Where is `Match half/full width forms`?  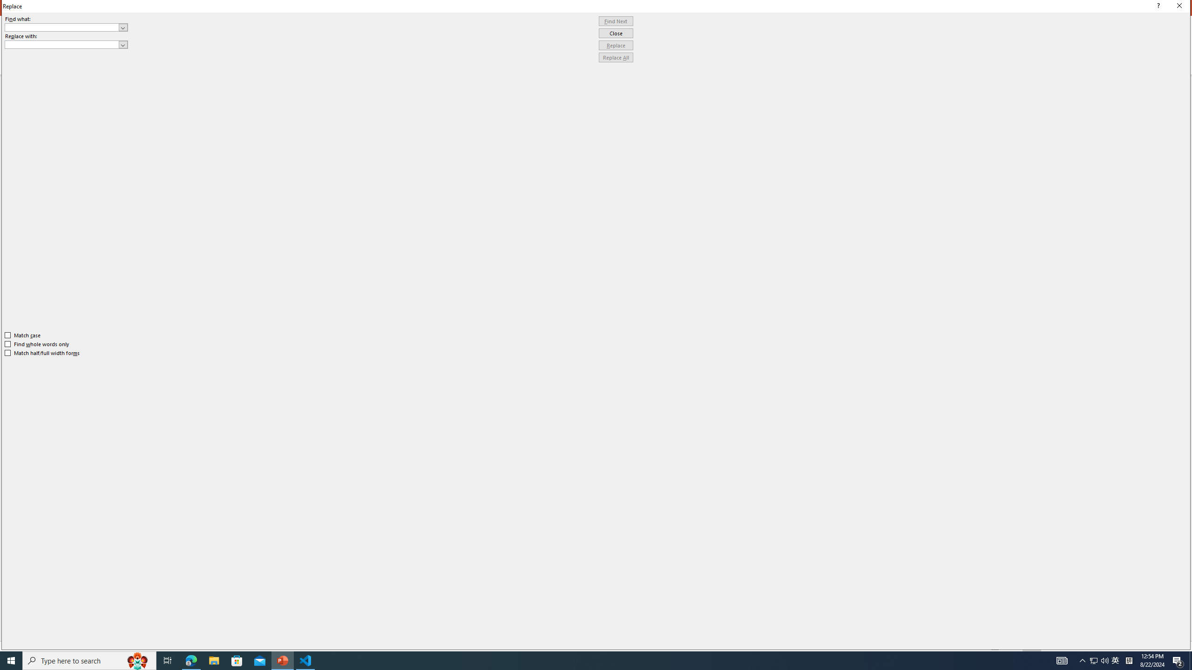 Match half/full width forms is located at coordinates (43, 353).